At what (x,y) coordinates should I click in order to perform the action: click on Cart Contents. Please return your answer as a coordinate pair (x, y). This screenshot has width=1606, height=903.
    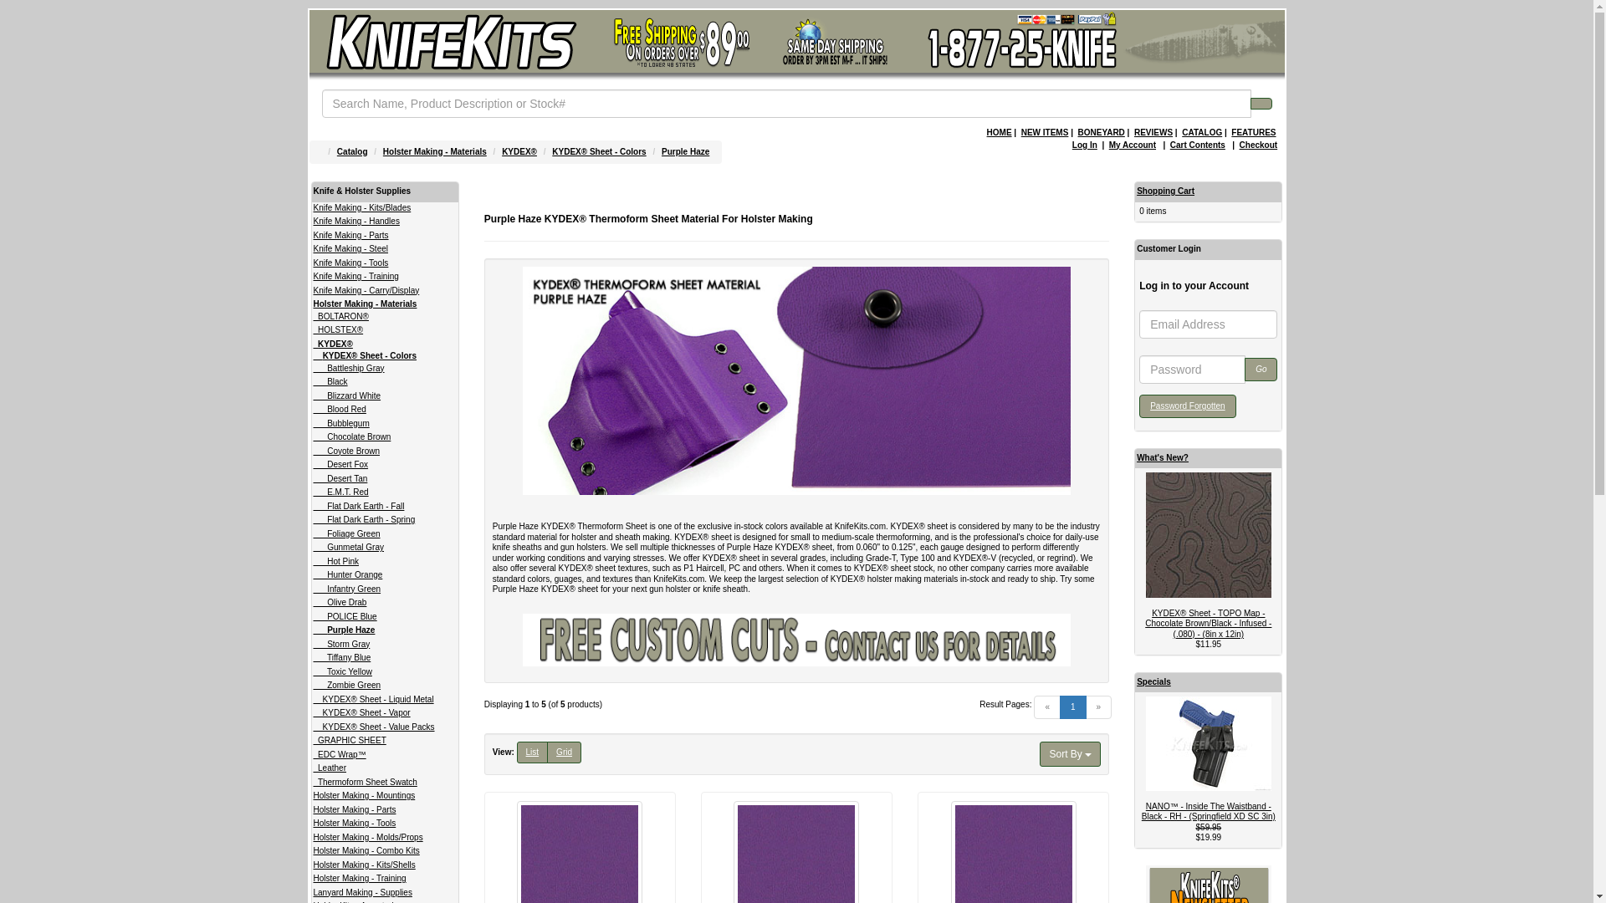
    Looking at the image, I should click on (1198, 145).